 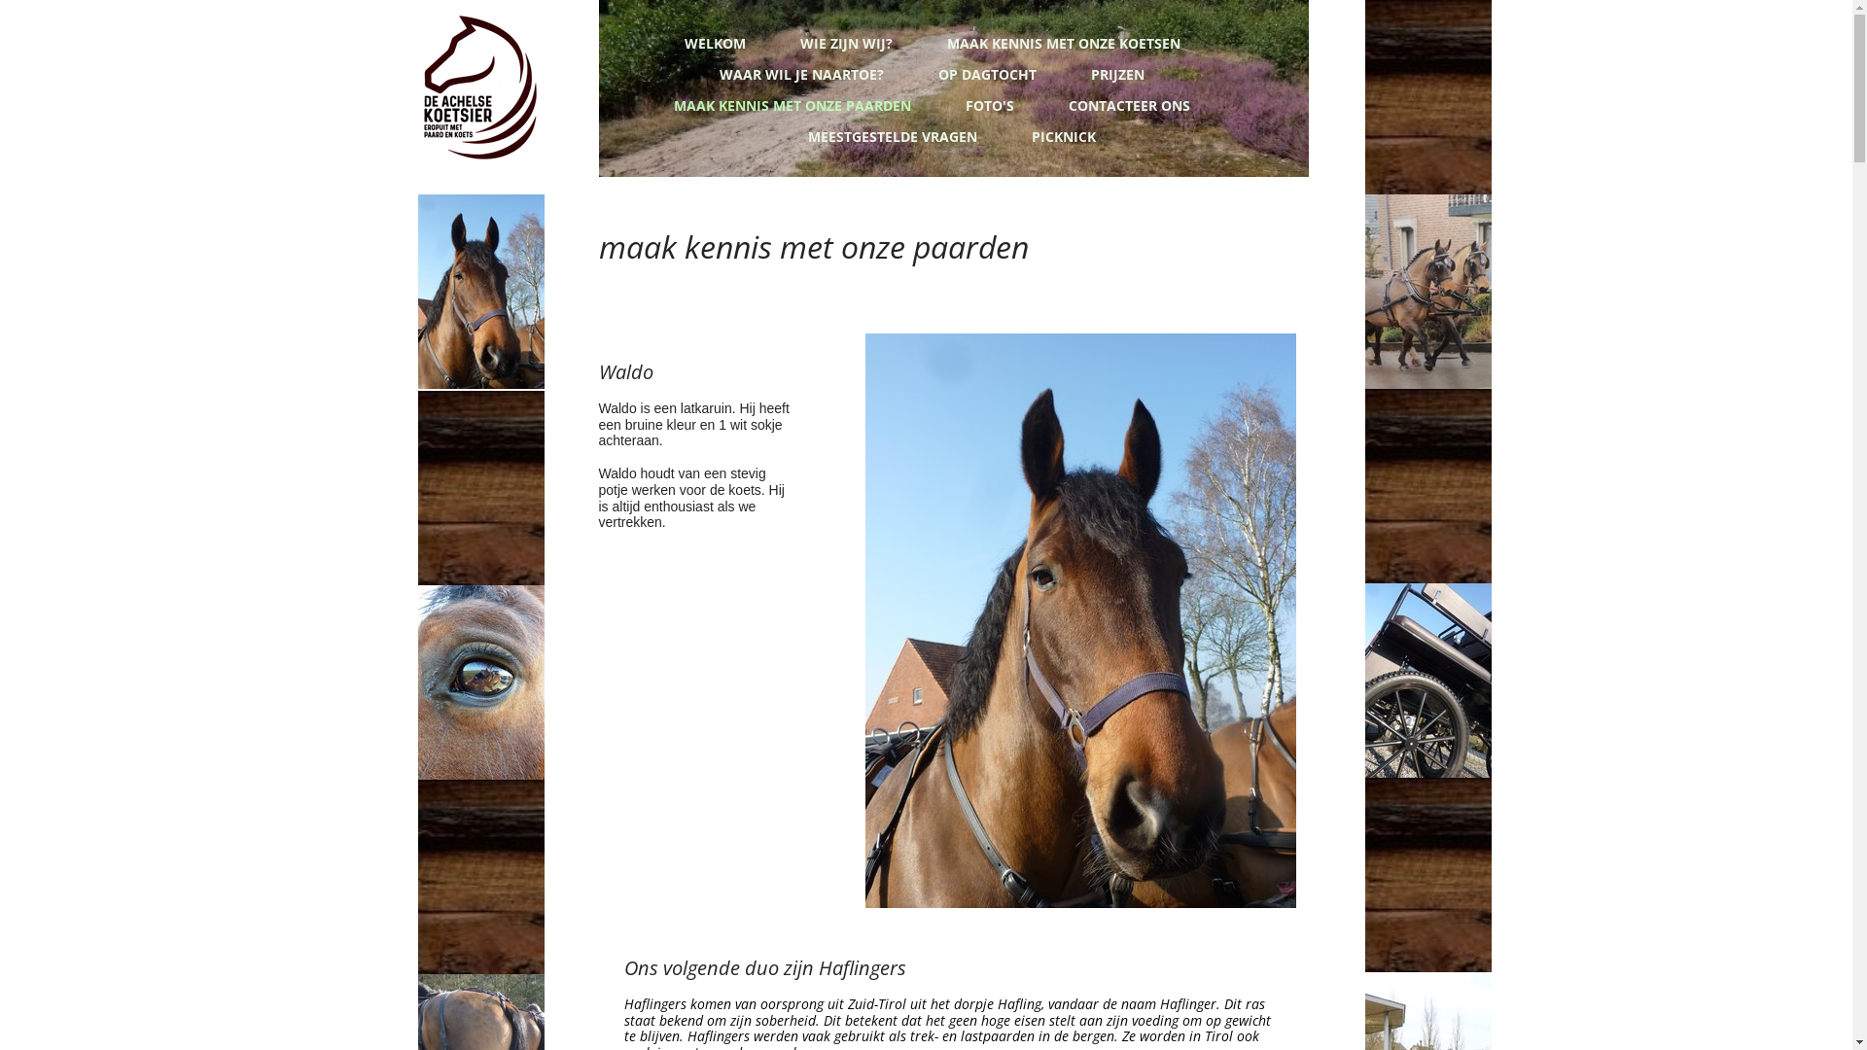 I want to click on CONTACTEER ONS, so click(x=1132, y=104).